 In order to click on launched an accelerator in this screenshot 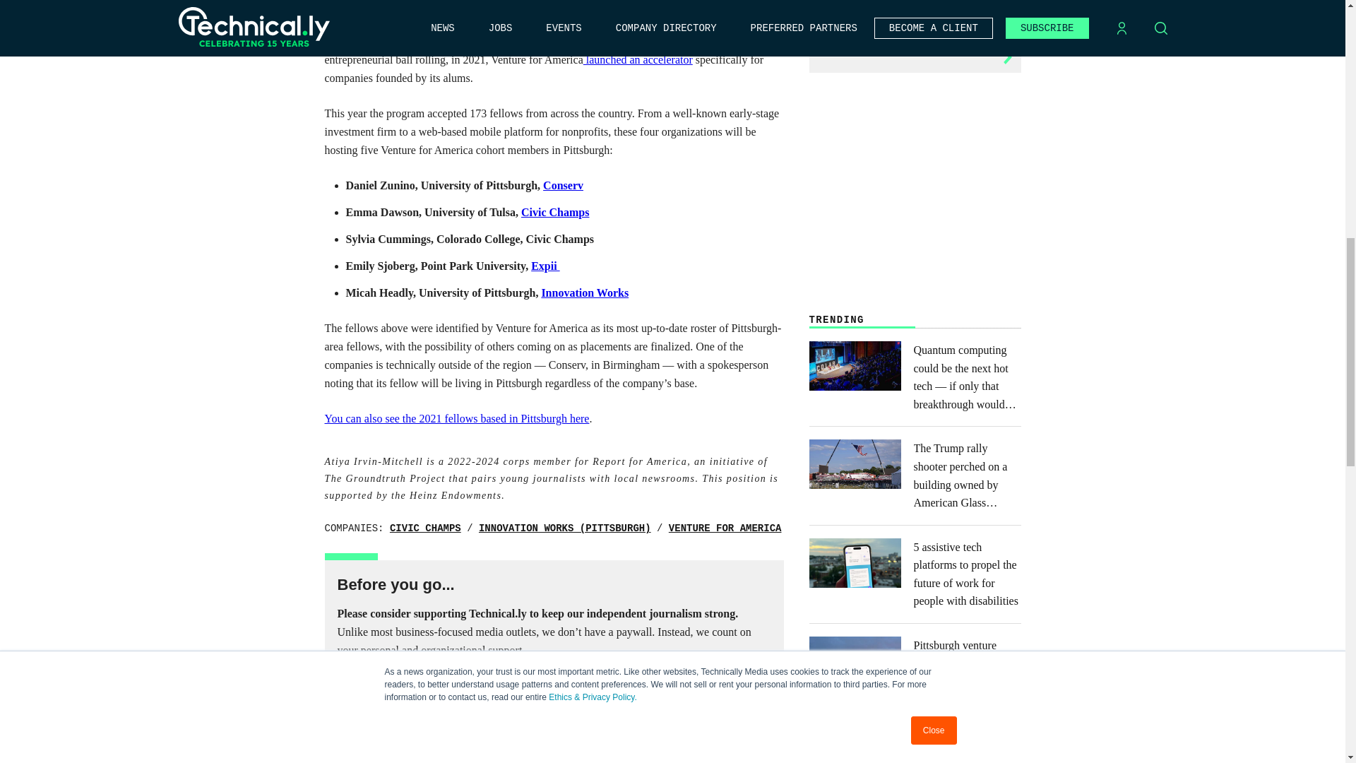, I will do `click(638, 59)`.